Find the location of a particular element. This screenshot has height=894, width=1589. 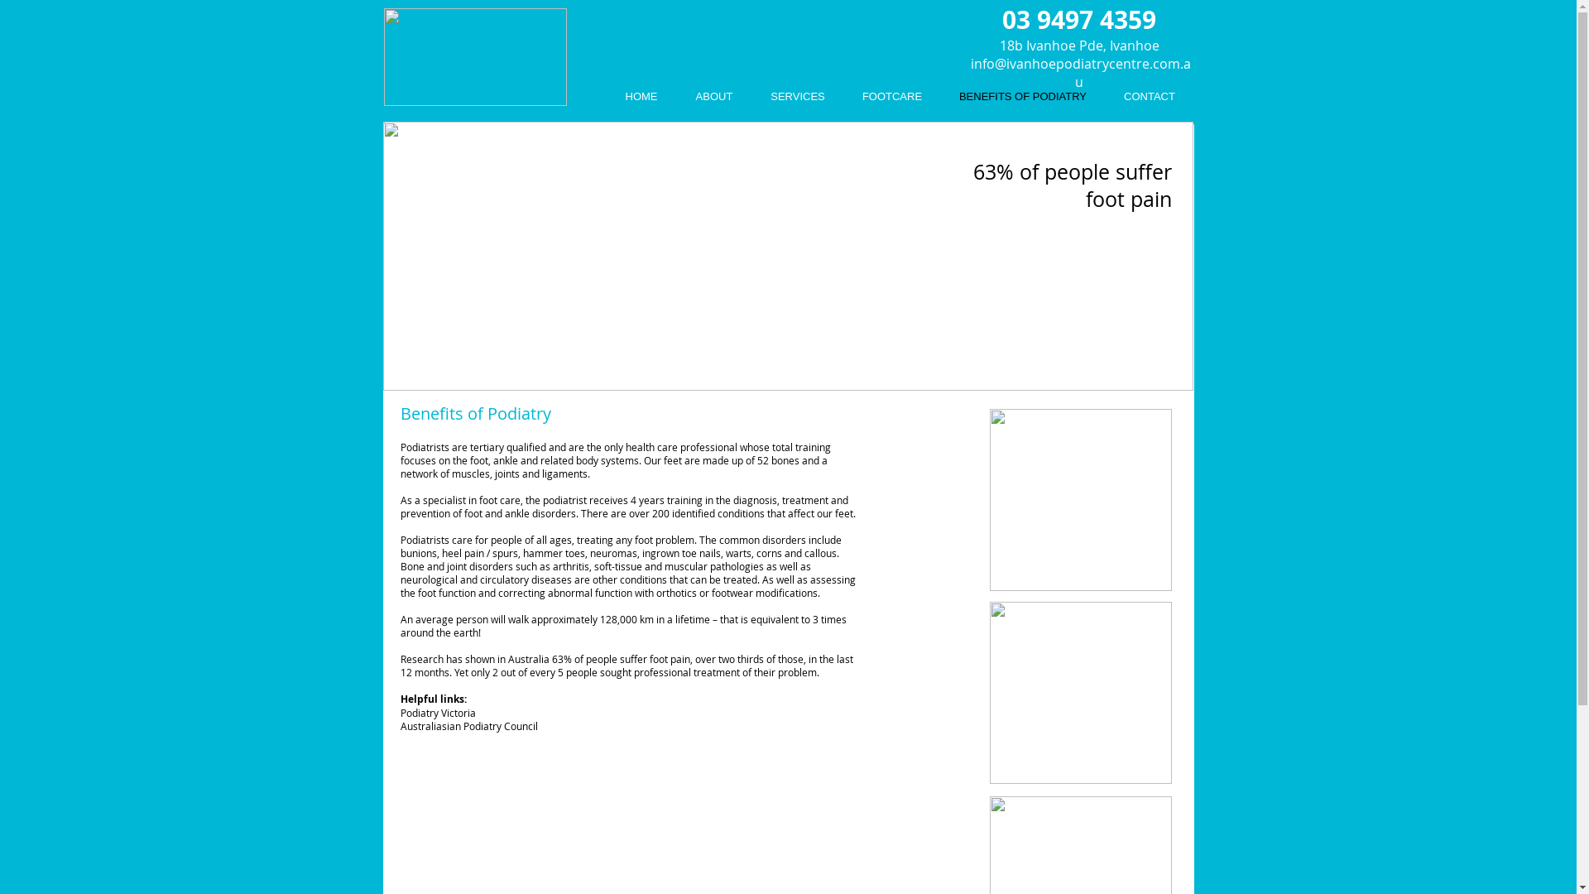

Ivanhoe_Podiatry_foot3.jpg is located at coordinates (1081, 693).